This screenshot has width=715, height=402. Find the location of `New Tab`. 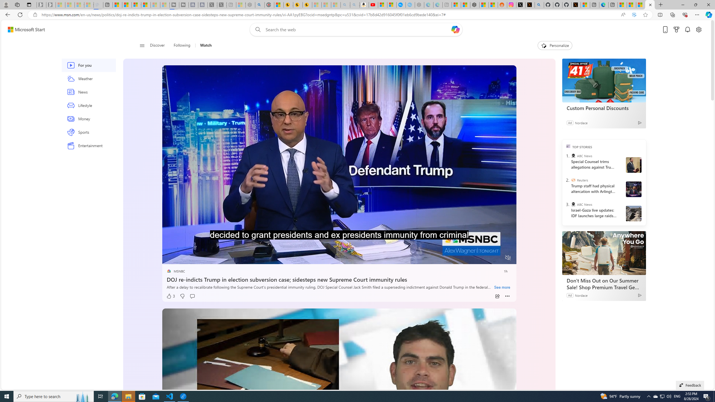

New Tab is located at coordinates (661, 5).